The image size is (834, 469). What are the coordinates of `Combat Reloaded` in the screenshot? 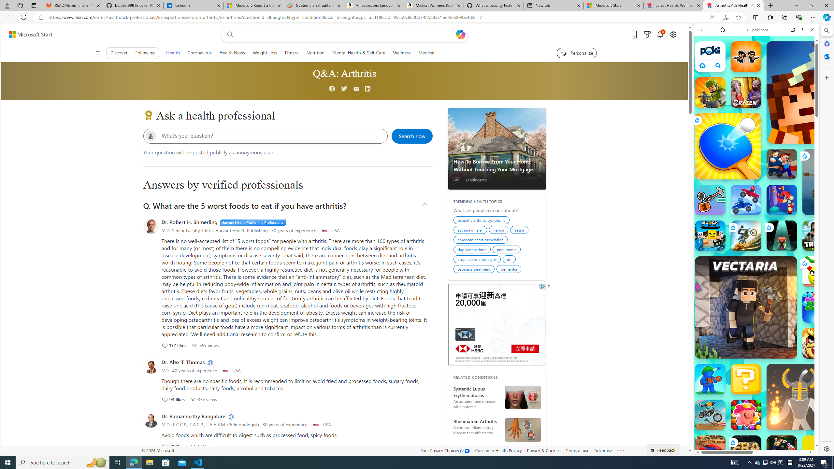 It's located at (772, 329).